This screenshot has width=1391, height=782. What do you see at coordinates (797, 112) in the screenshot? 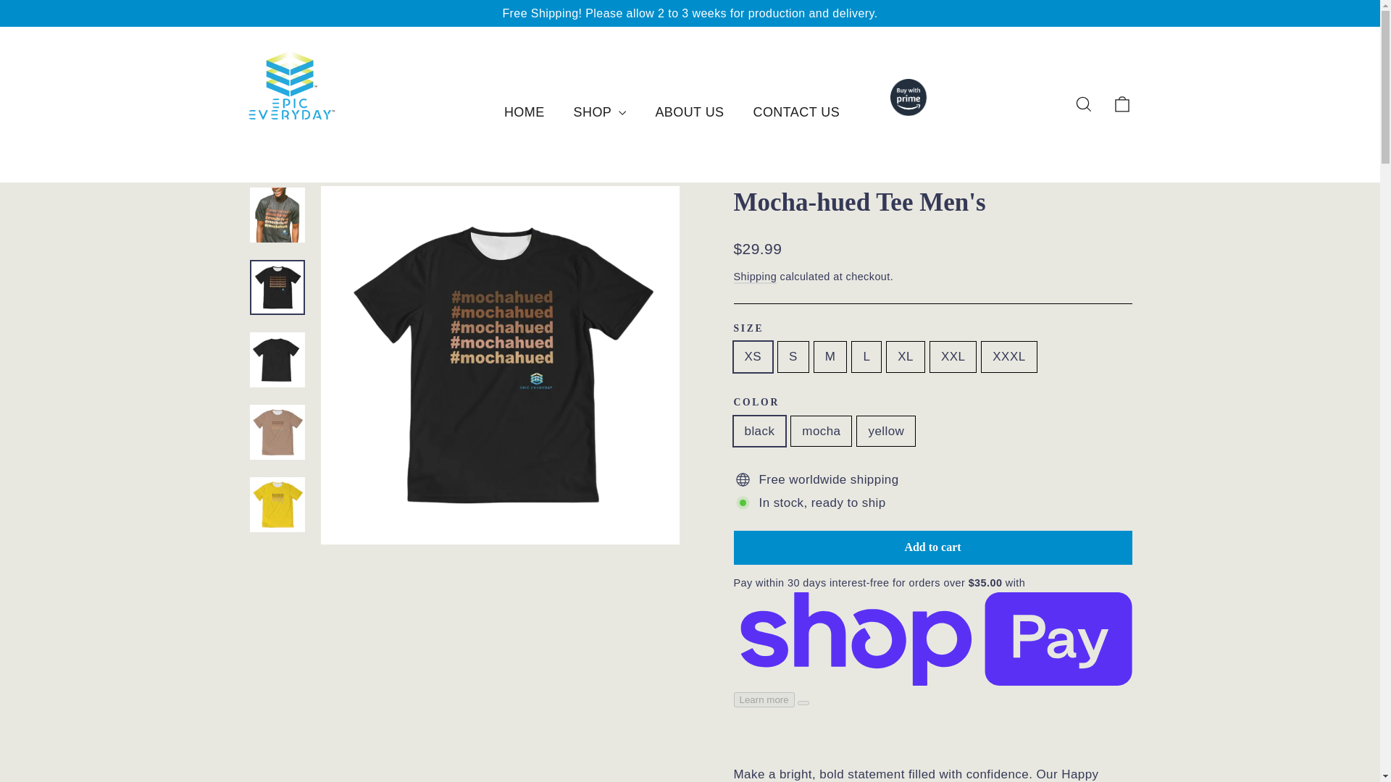
I see `CONTACT US` at bounding box center [797, 112].